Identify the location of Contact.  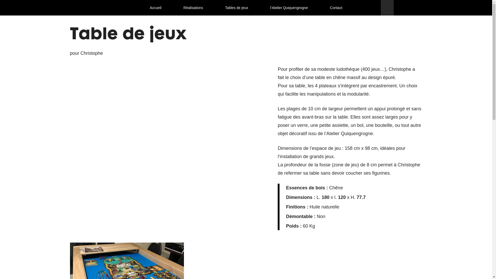
(336, 8).